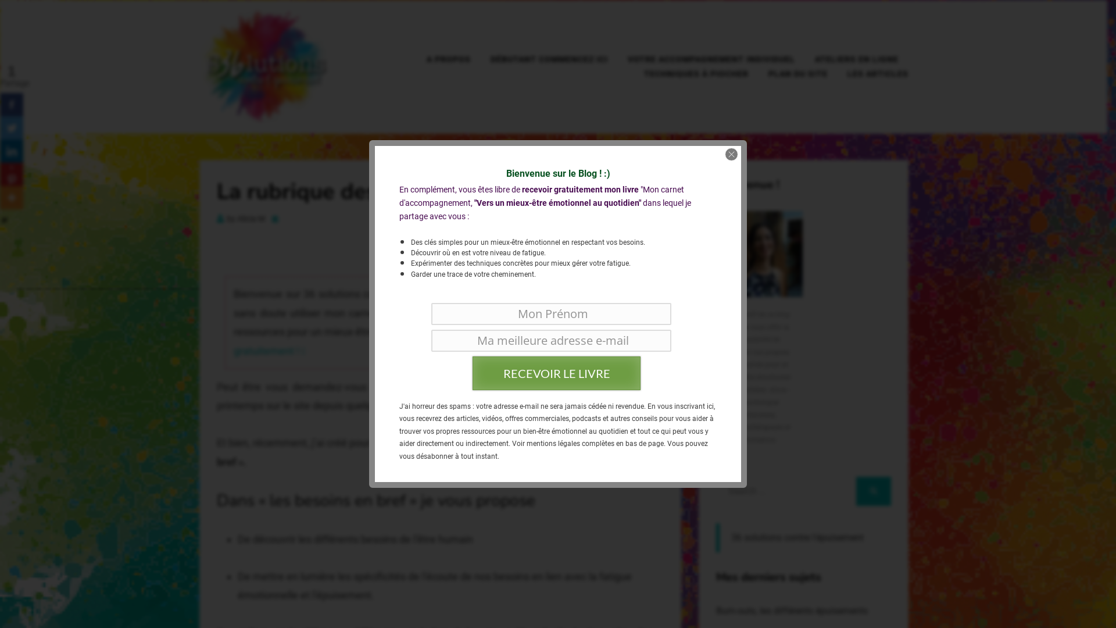  What do you see at coordinates (786, 491) in the screenshot?
I see `Search for:` at bounding box center [786, 491].